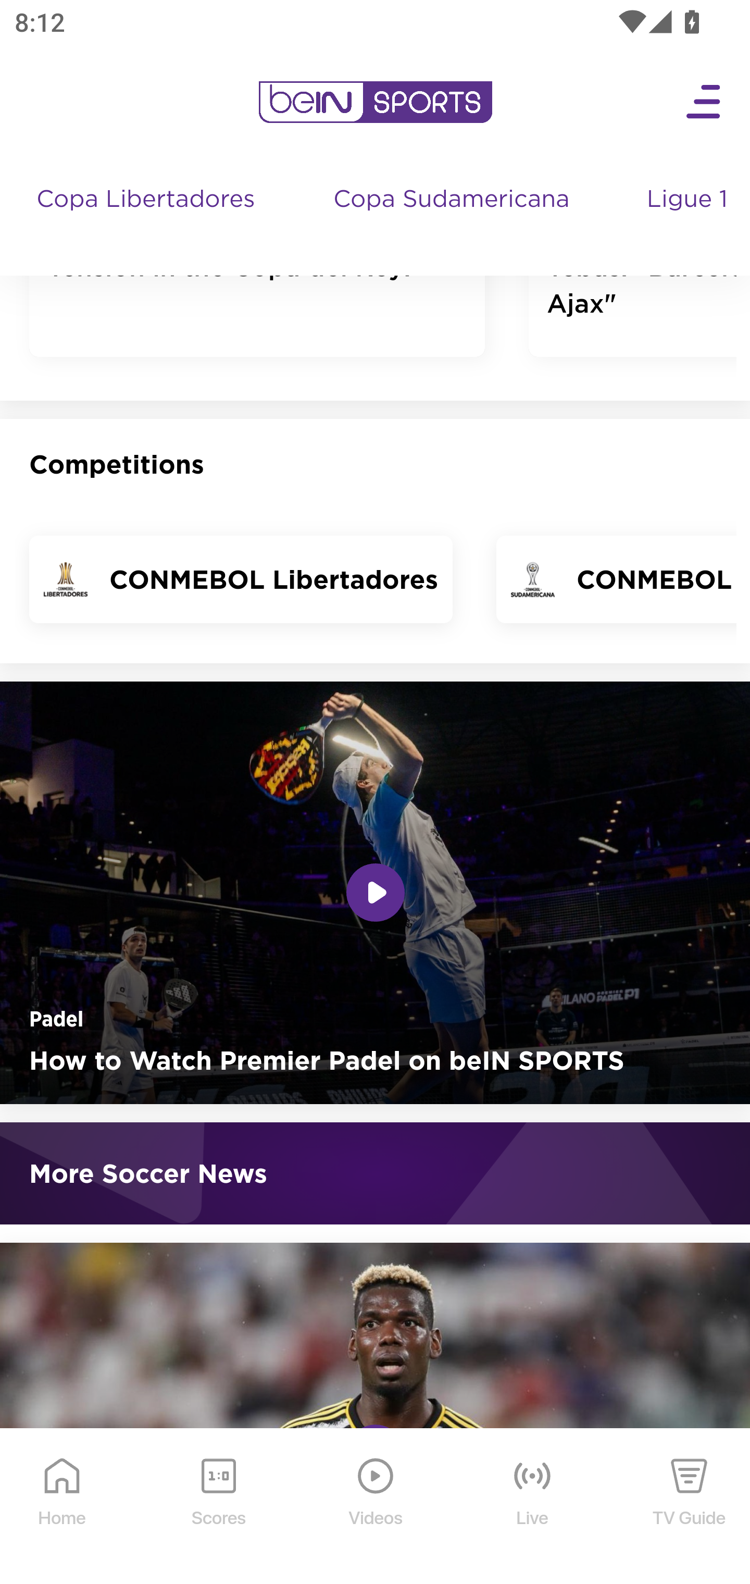 This screenshot has height=1584, width=750. Describe the element at coordinates (704, 103) in the screenshot. I see `Open Menu Icon` at that location.